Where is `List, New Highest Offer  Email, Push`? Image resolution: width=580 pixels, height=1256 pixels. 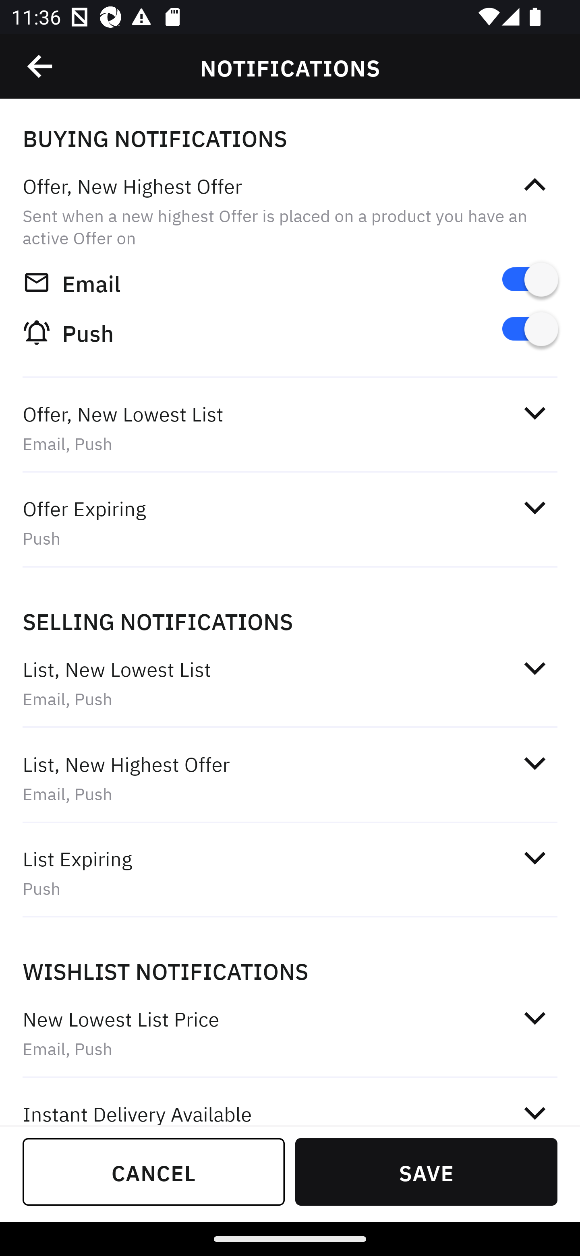
List, New Highest Offer  Email, Push is located at coordinates (290, 779).